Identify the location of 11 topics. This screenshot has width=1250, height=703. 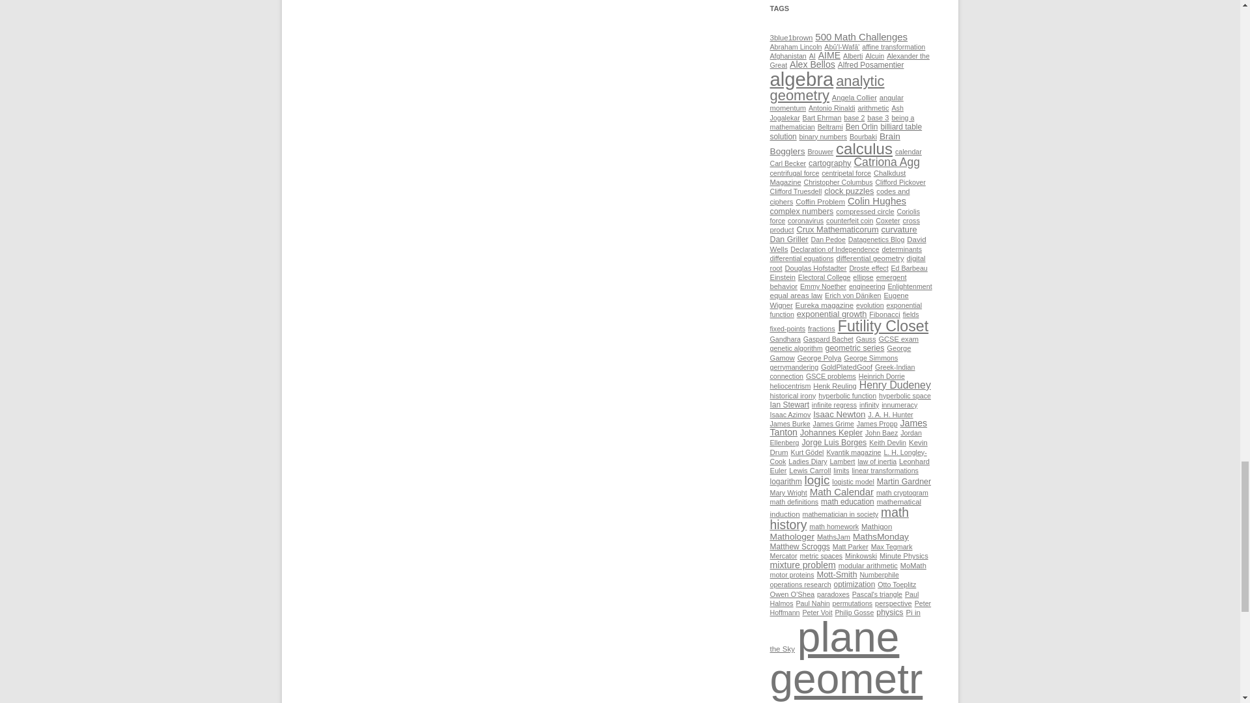
(861, 36).